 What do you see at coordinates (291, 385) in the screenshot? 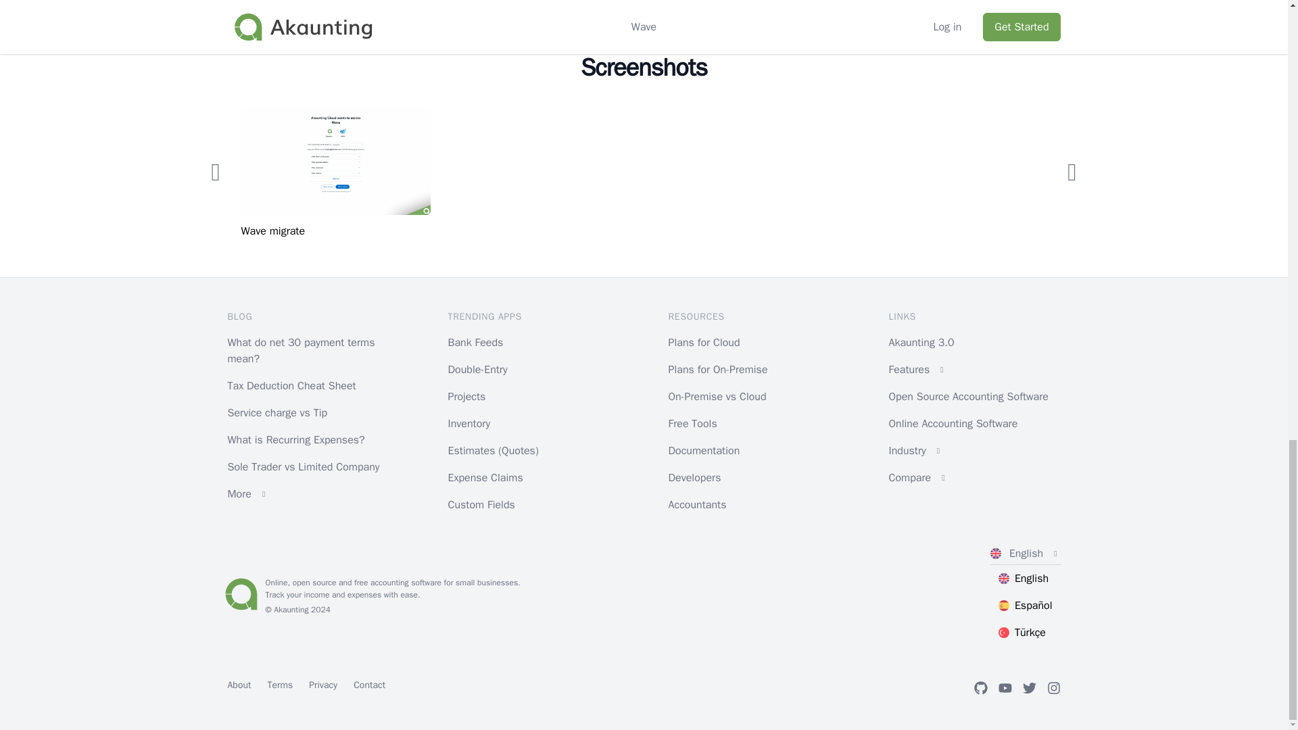
I see `Tax Deduction Cheat Sheet` at bounding box center [291, 385].